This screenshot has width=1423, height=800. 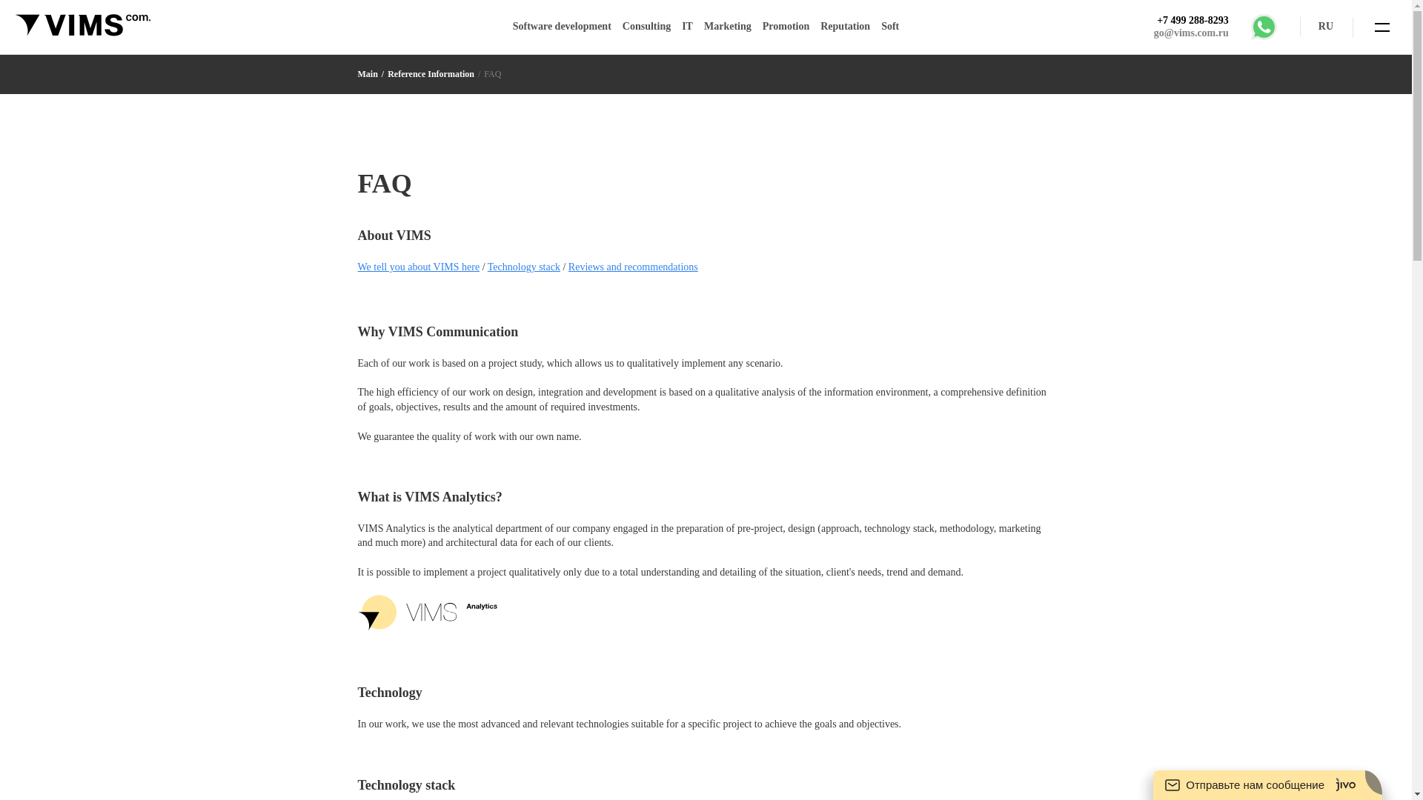 I want to click on Promotion, so click(x=786, y=27).